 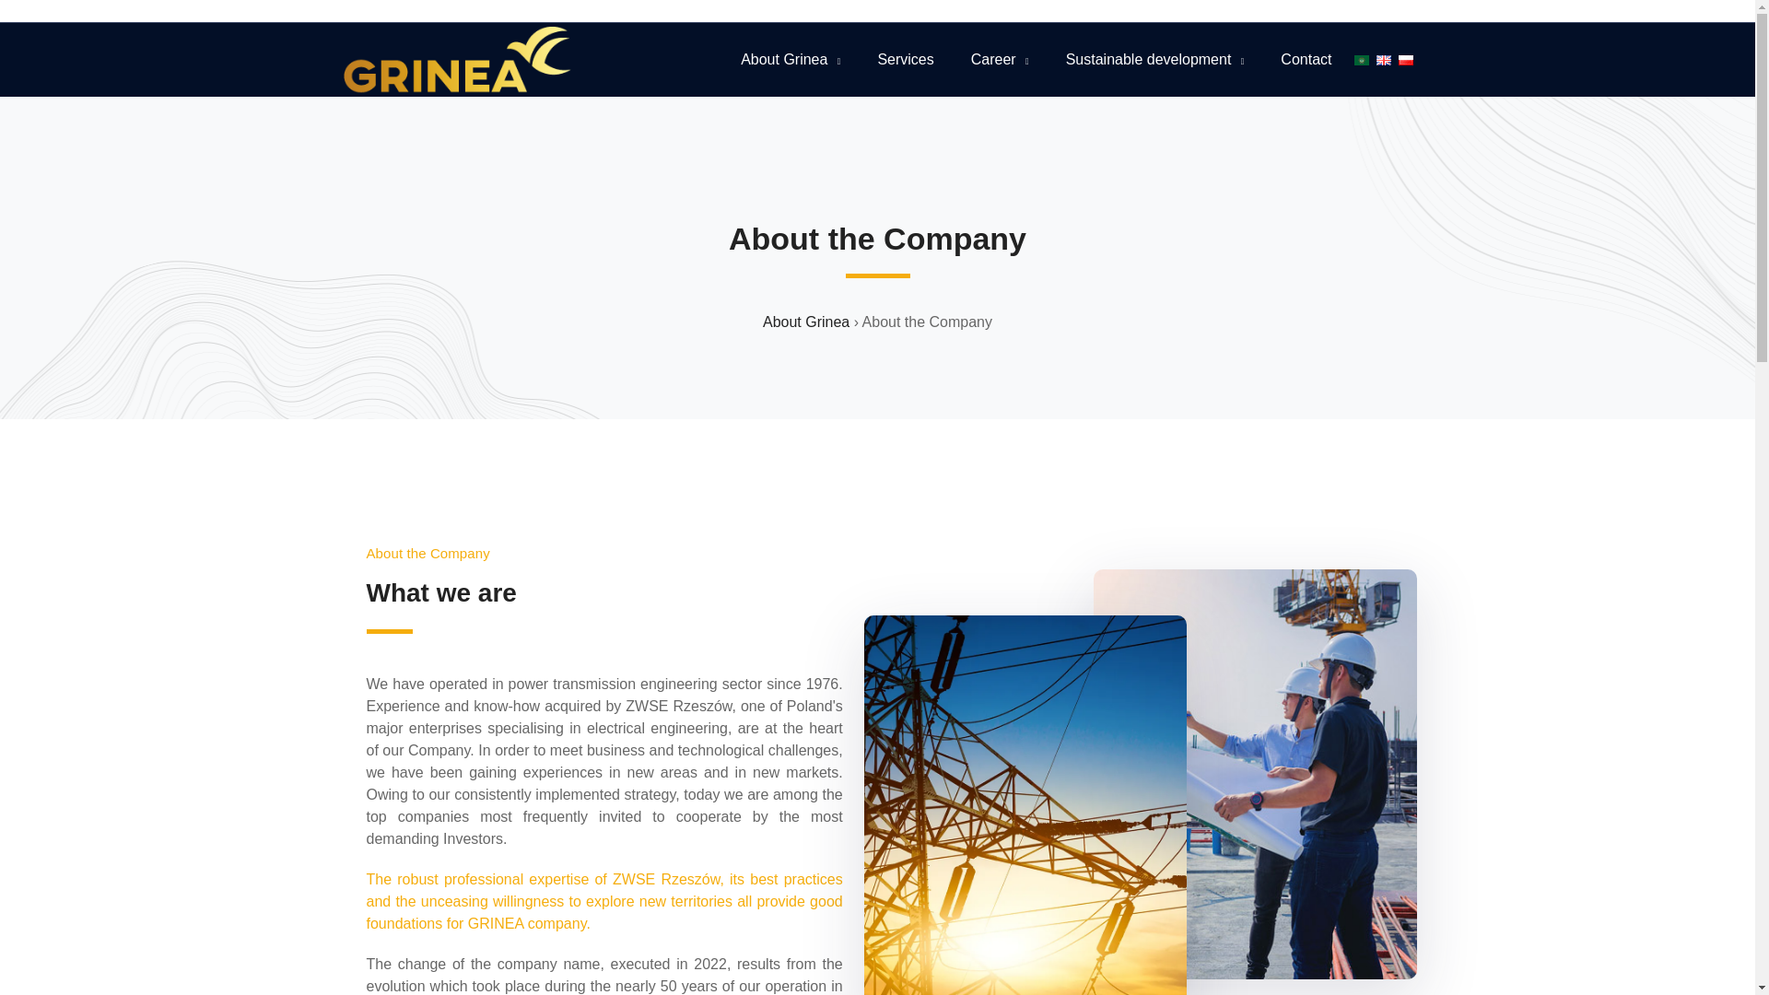 What do you see at coordinates (1155, 59) in the screenshot?
I see `Sustainable development` at bounding box center [1155, 59].